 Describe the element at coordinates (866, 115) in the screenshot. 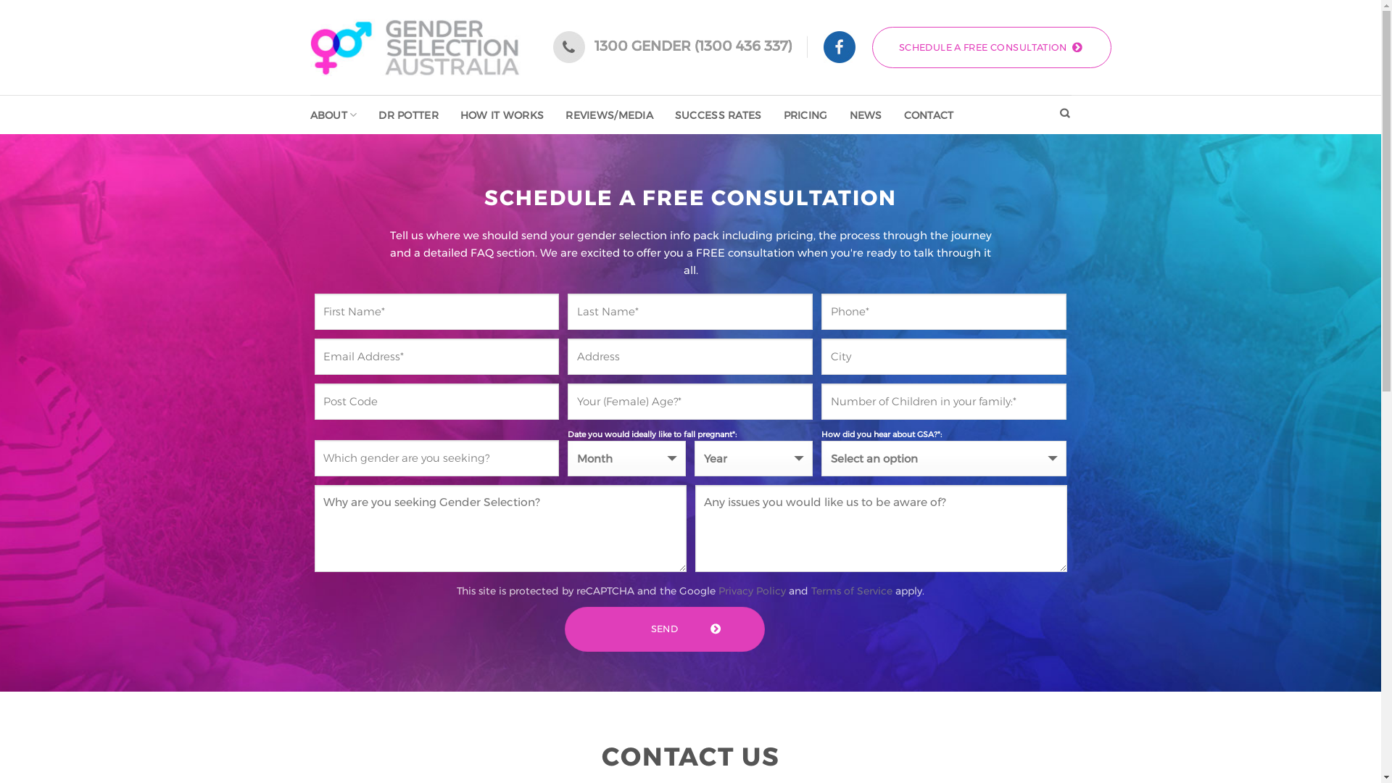

I see `NEWS` at that location.